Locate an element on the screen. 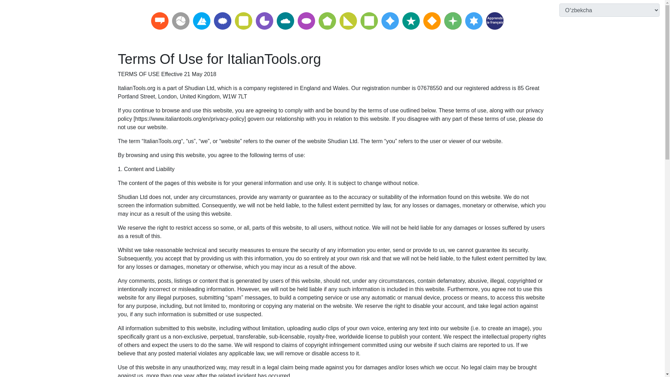 The width and height of the screenshot is (670, 377). Italyancha raqamlarning bingo varaqlarini yaratish is located at coordinates (431, 21).